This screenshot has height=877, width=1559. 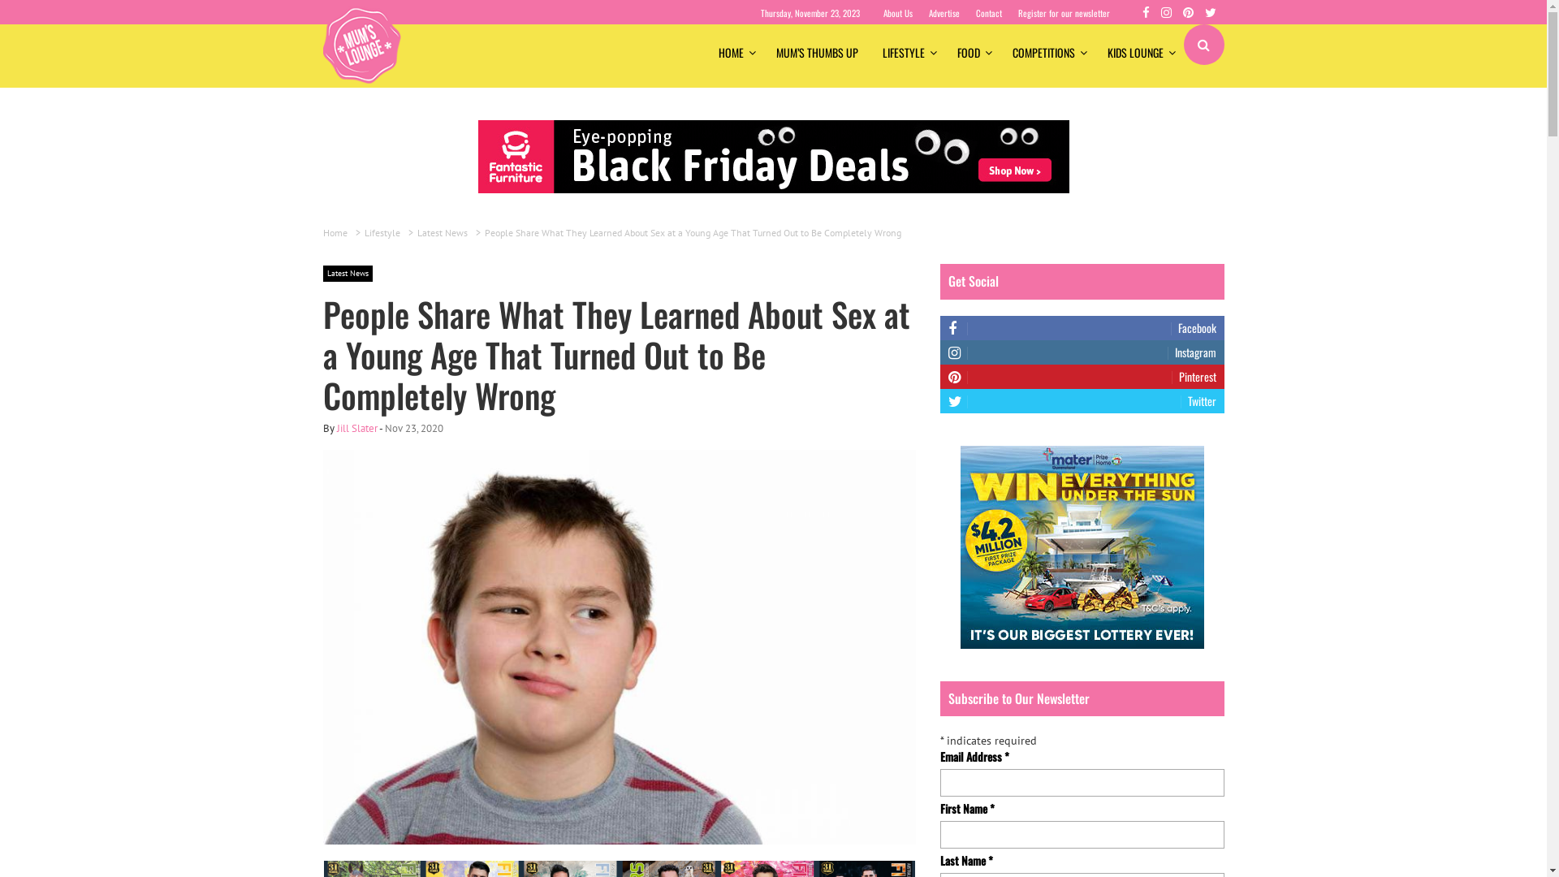 I want to click on Contact, so click(x=989, y=13).